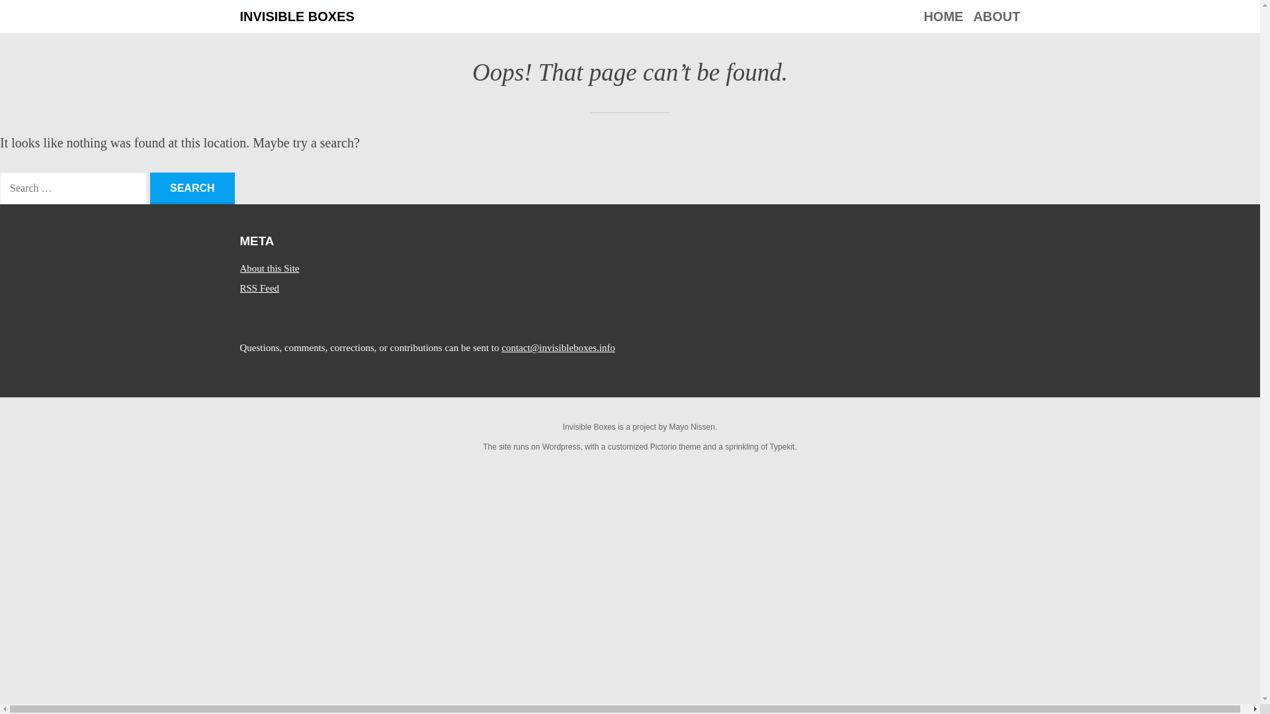 Image resolution: width=1270 pixels, height=714 pixels. I want to click on Mayo Nissen, so click(692, 427).